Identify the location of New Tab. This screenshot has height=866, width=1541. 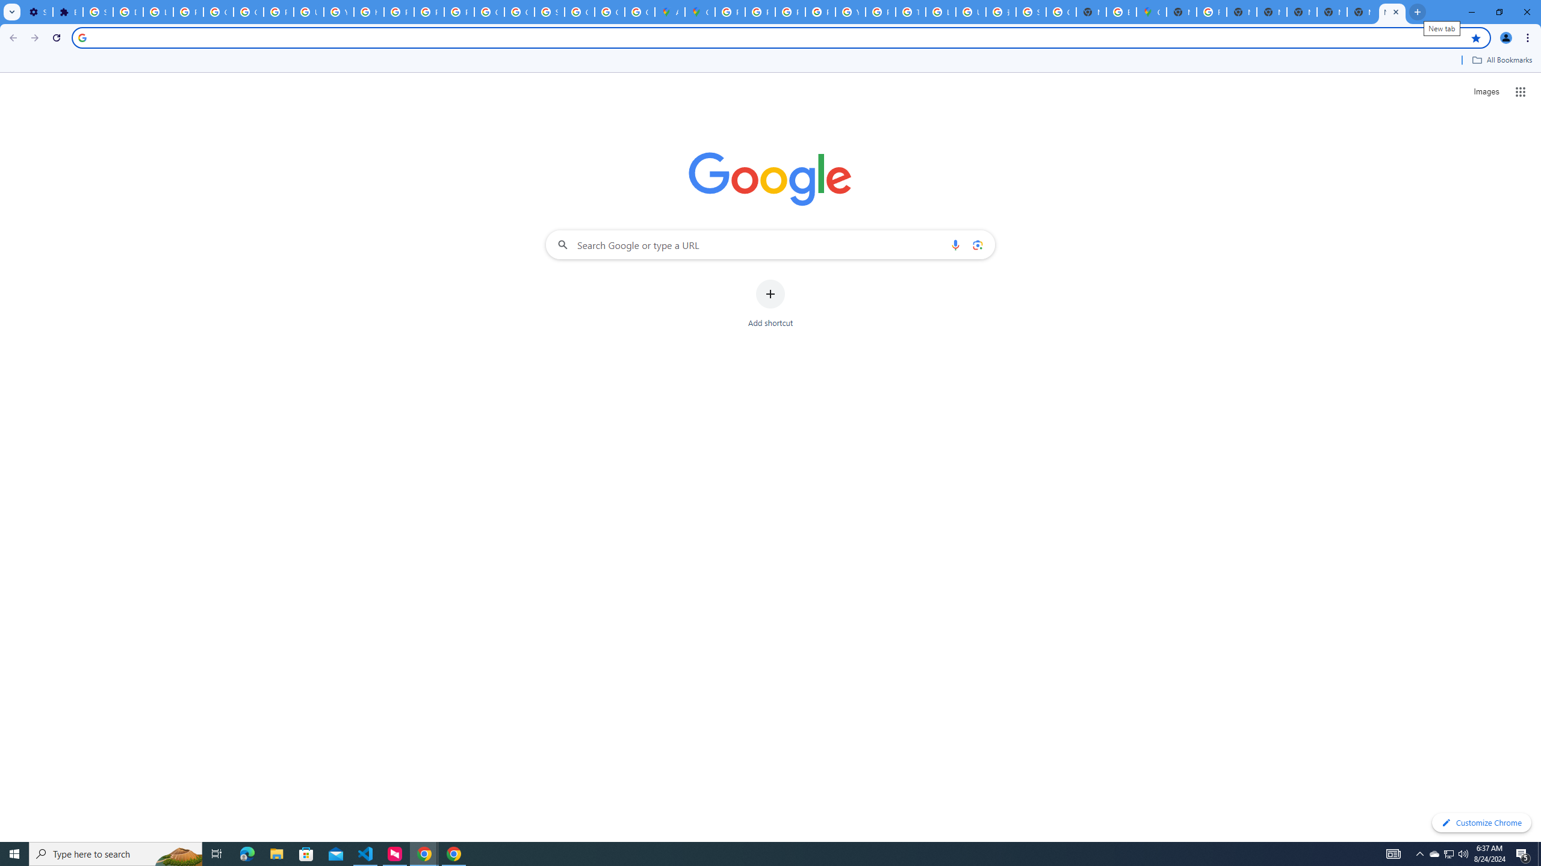
(1392, 12).